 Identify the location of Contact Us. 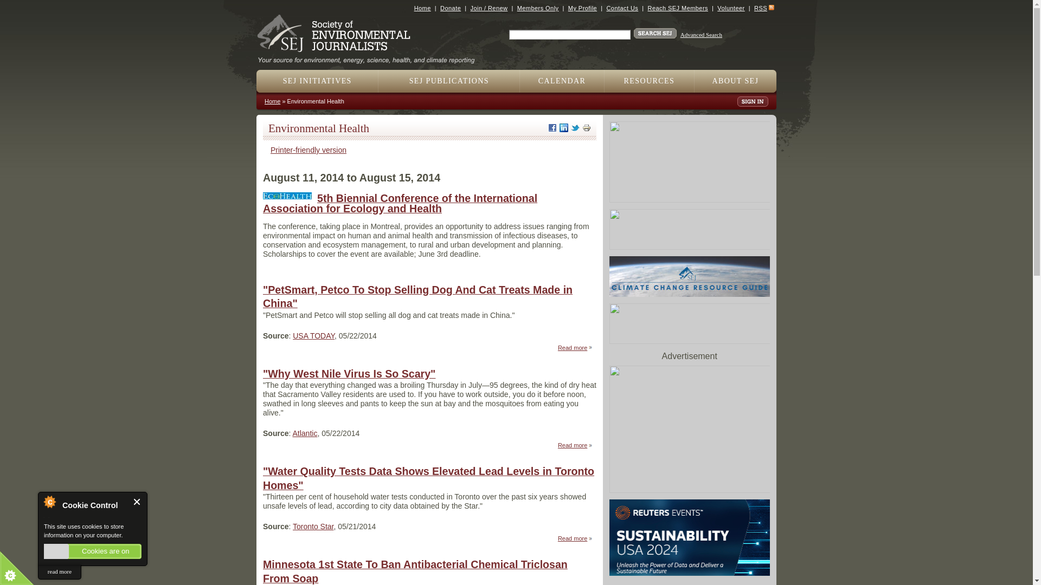
(621, 8).